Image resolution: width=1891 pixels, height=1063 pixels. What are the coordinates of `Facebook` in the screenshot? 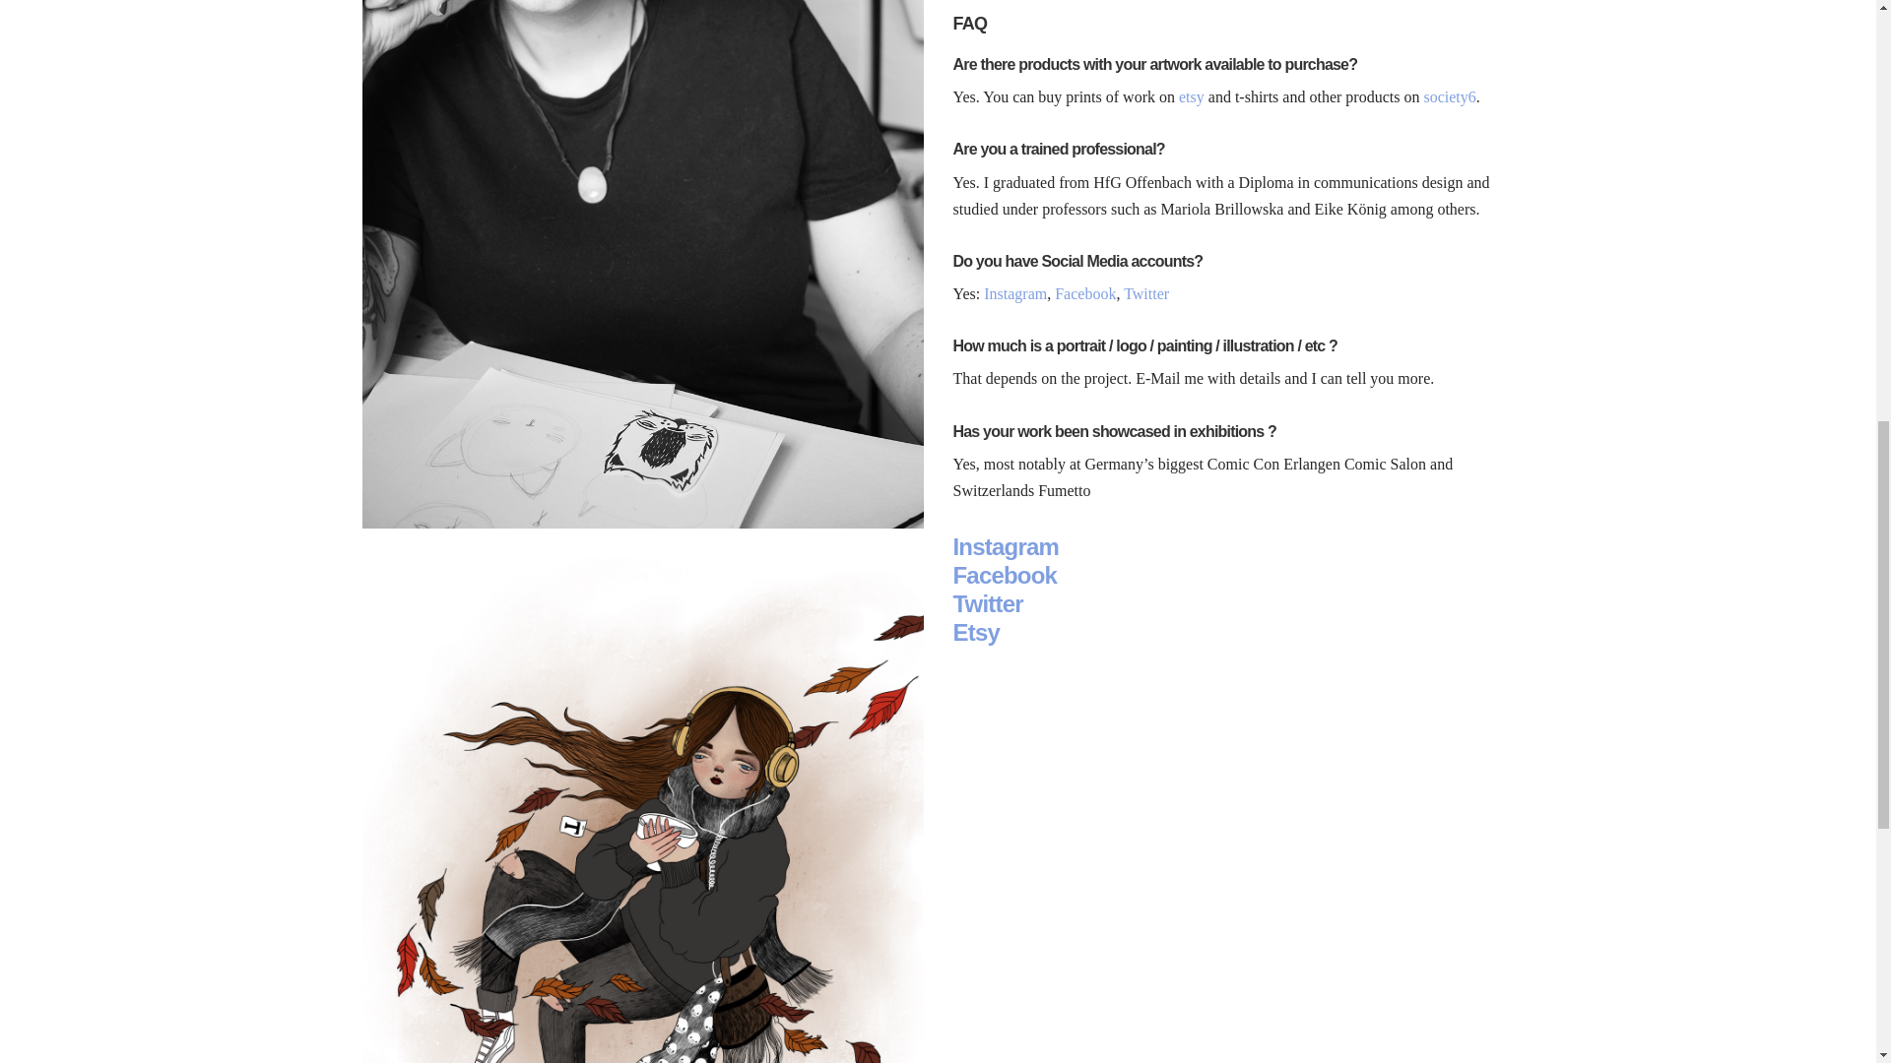 It's located at (1085, 293).